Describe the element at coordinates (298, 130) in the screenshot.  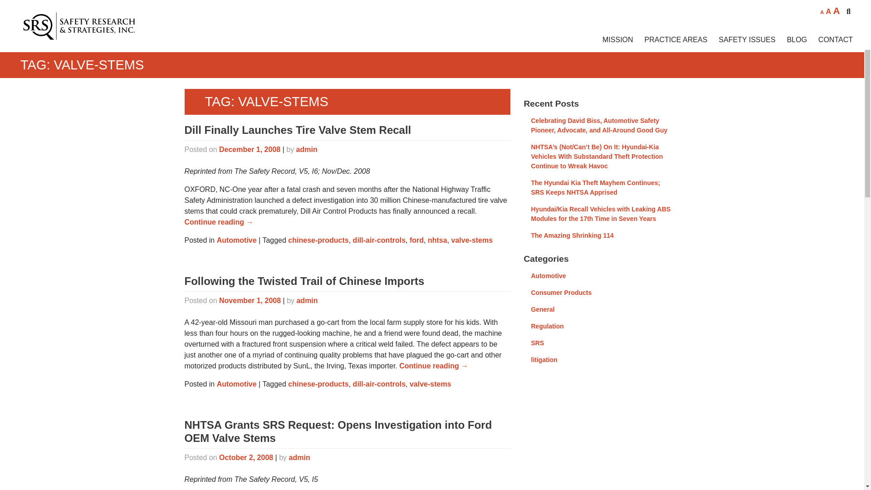
I see `Dill Finally Launches Tire Valve Stem Recall` at that location.